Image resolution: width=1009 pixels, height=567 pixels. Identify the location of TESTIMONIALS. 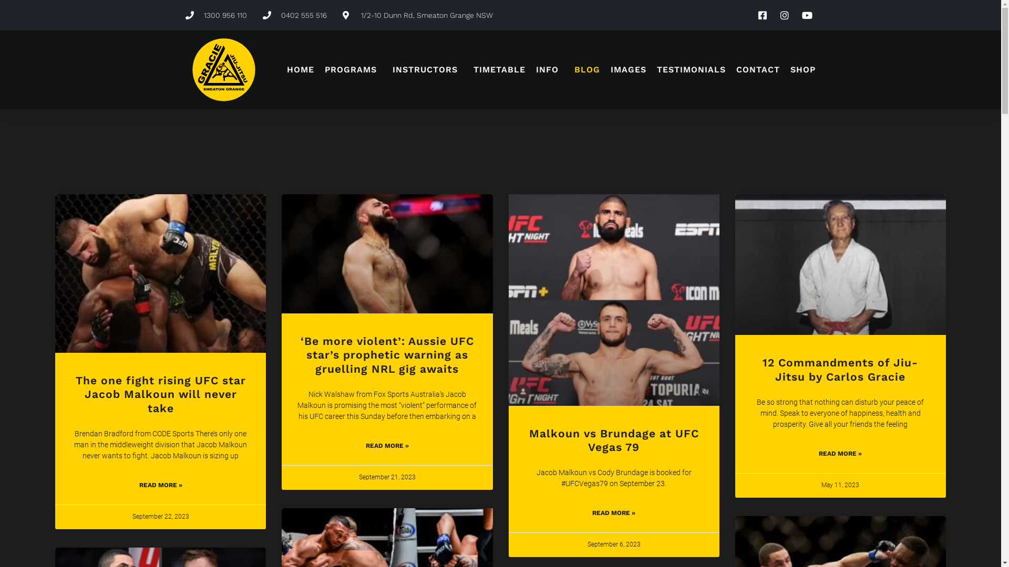
(692, 69).